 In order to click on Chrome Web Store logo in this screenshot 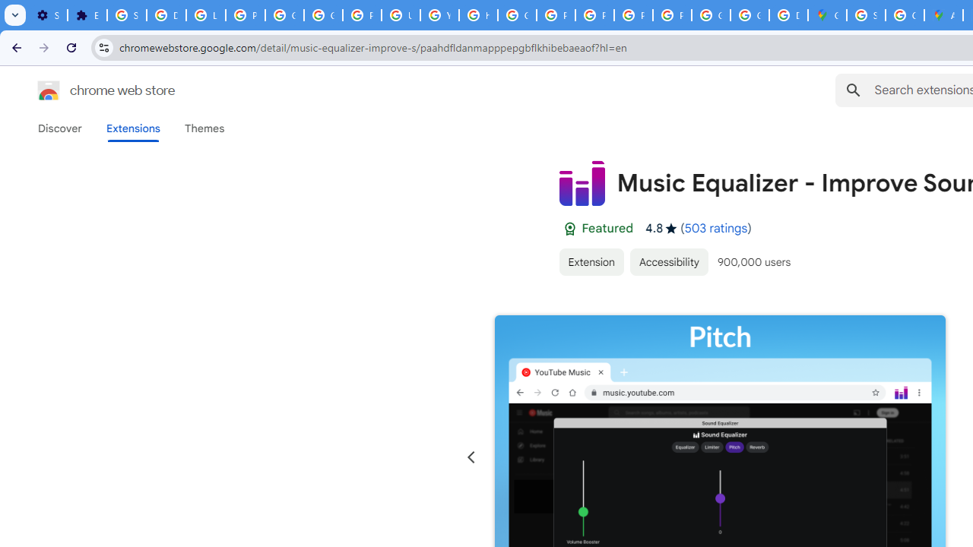, I will do `click(49, 90)`.